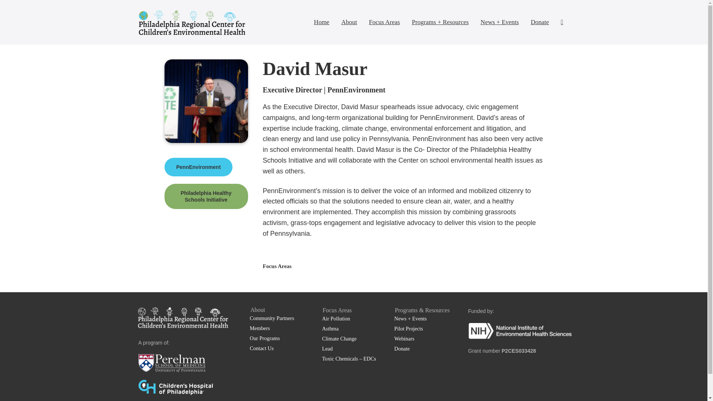  Describe the element at coordinates (206, 101) in the screenshot. I see `David Masur` at that location.